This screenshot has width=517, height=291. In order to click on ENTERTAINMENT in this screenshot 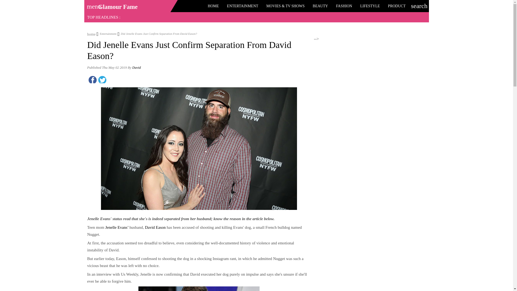, I will do `click(242, 6)`.